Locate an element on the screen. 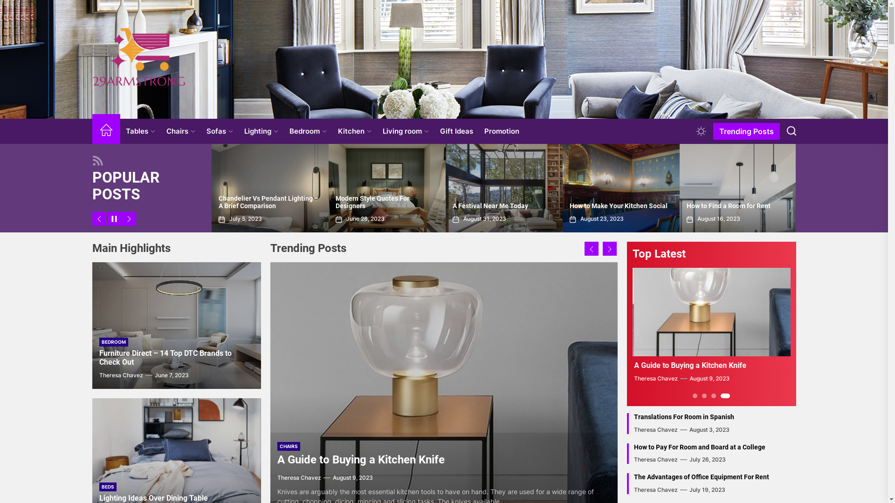 This screenshot has width=895, height=503. Translations For Room in Spanish is located at coordinates (620, 206).